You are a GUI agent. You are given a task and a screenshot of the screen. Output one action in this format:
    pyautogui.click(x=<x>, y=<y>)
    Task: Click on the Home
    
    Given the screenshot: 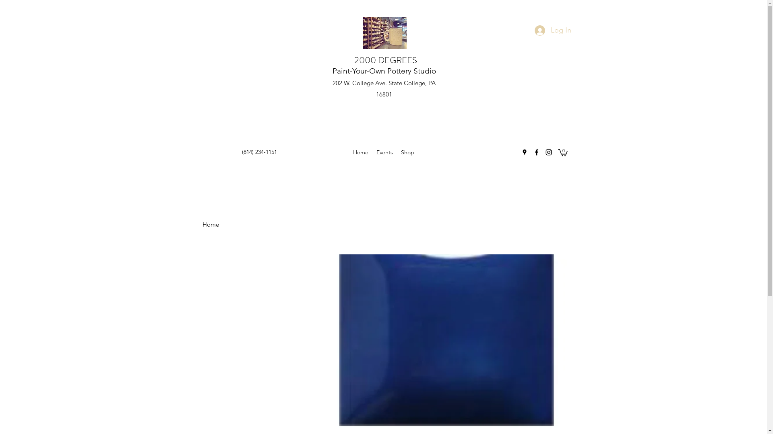 What is the action you would take?
    pyautogui.click(x=210, y=224)
    